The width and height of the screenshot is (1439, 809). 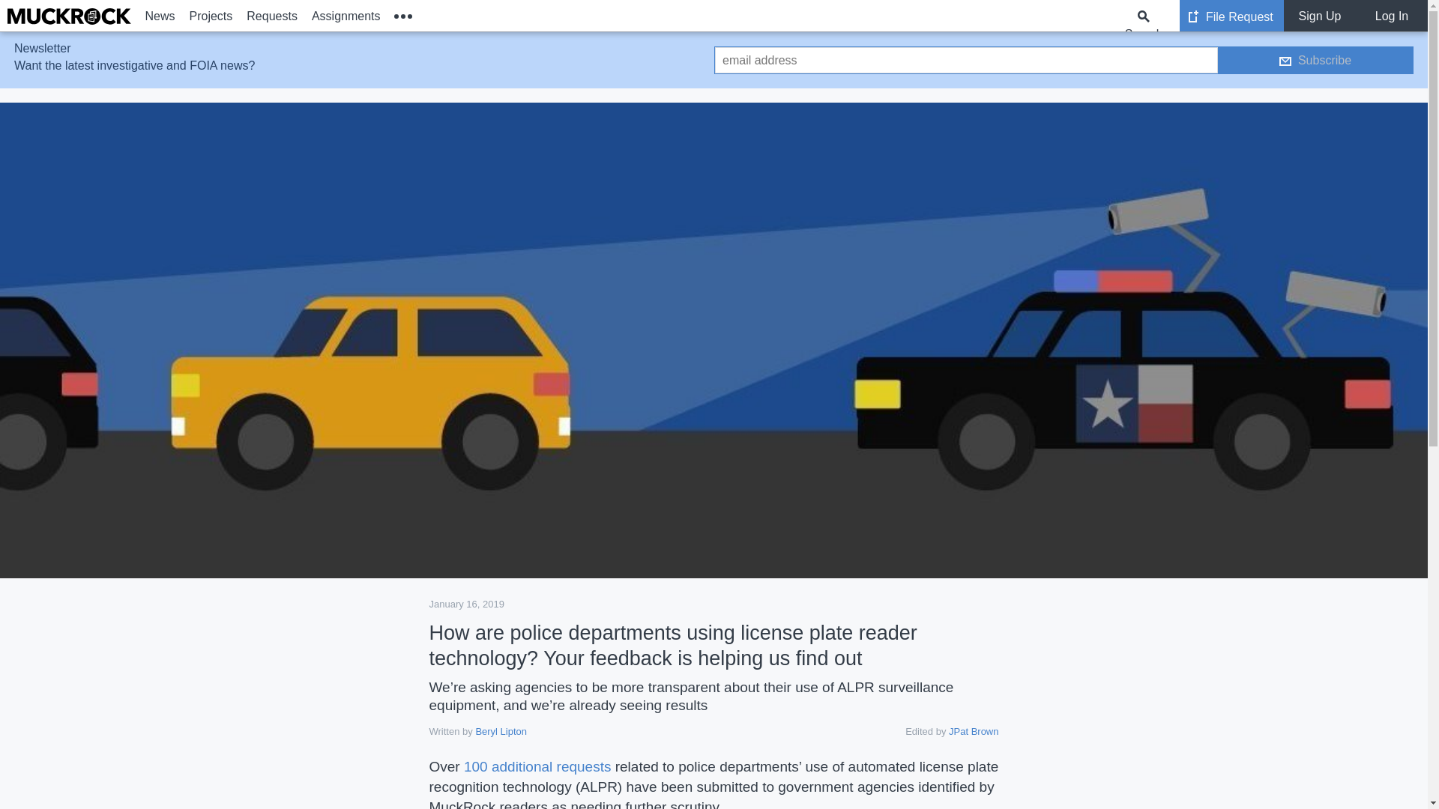 What do you see at coordinates (69, 16) in the screenshot?
I see `MuckRock Logotype A boldfaced logotype that spells MuckRock.` at bounding box center [69, 16].